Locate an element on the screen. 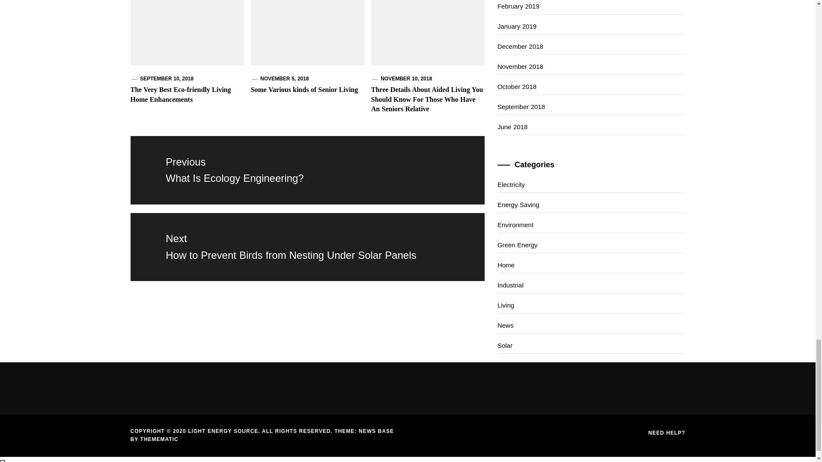  The Very Best Eco-friendly Living Home Enhancements is located at coordinates (284, 79).